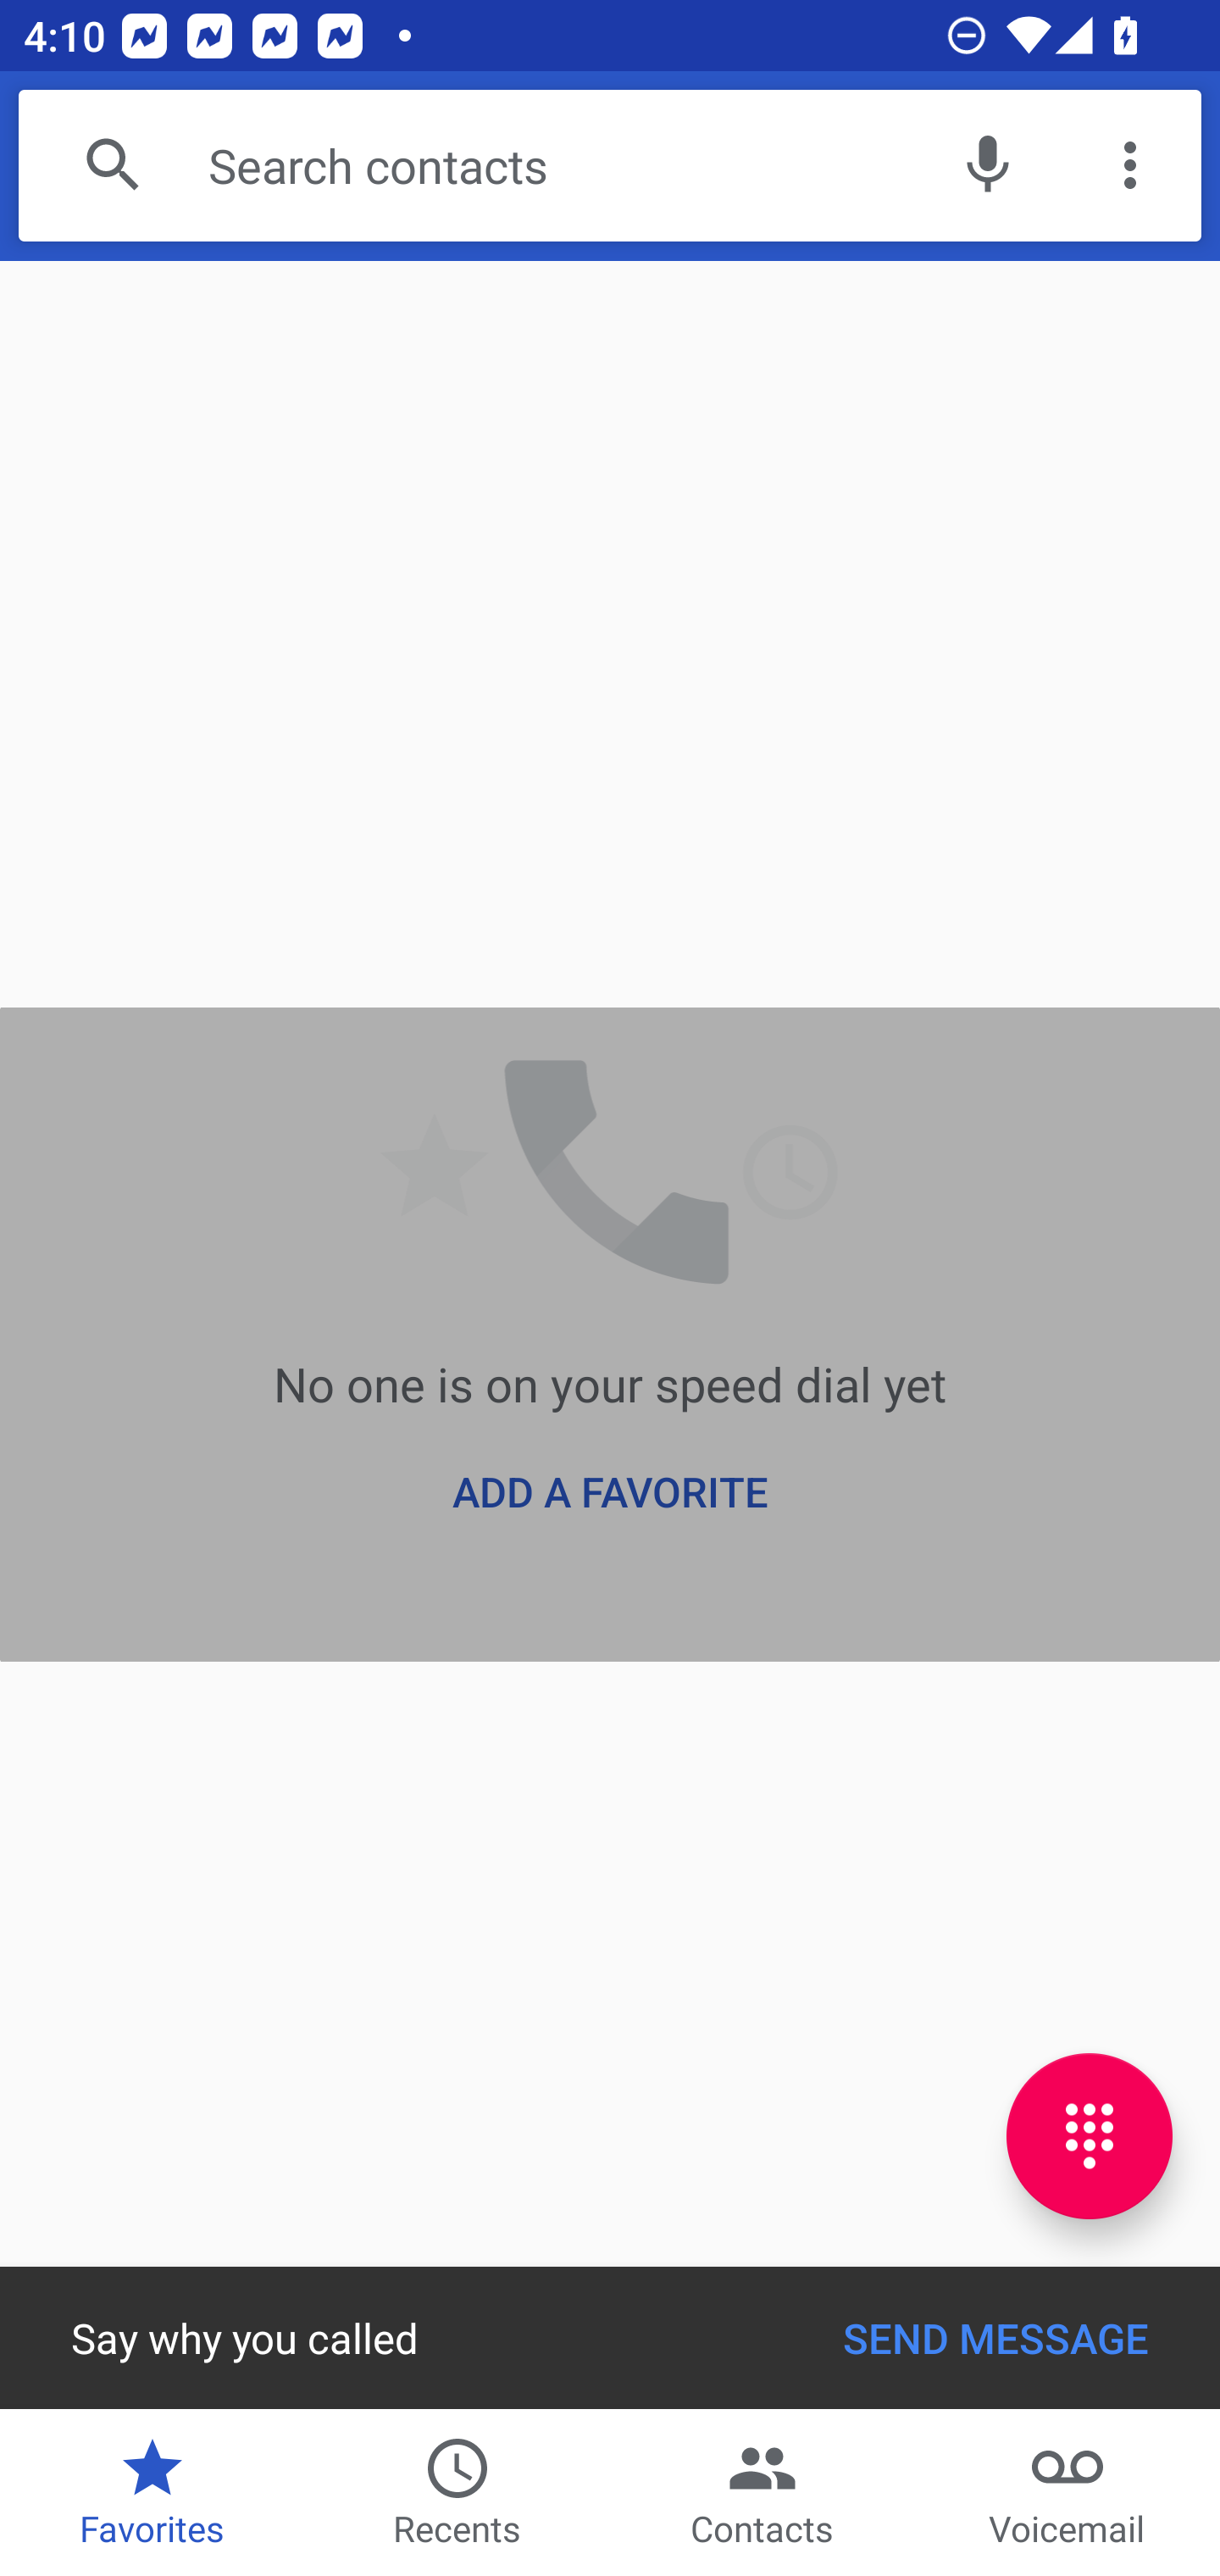 This screenshot has width=1220, height=2576. I want to click on key pad, so click(1090, 2136).